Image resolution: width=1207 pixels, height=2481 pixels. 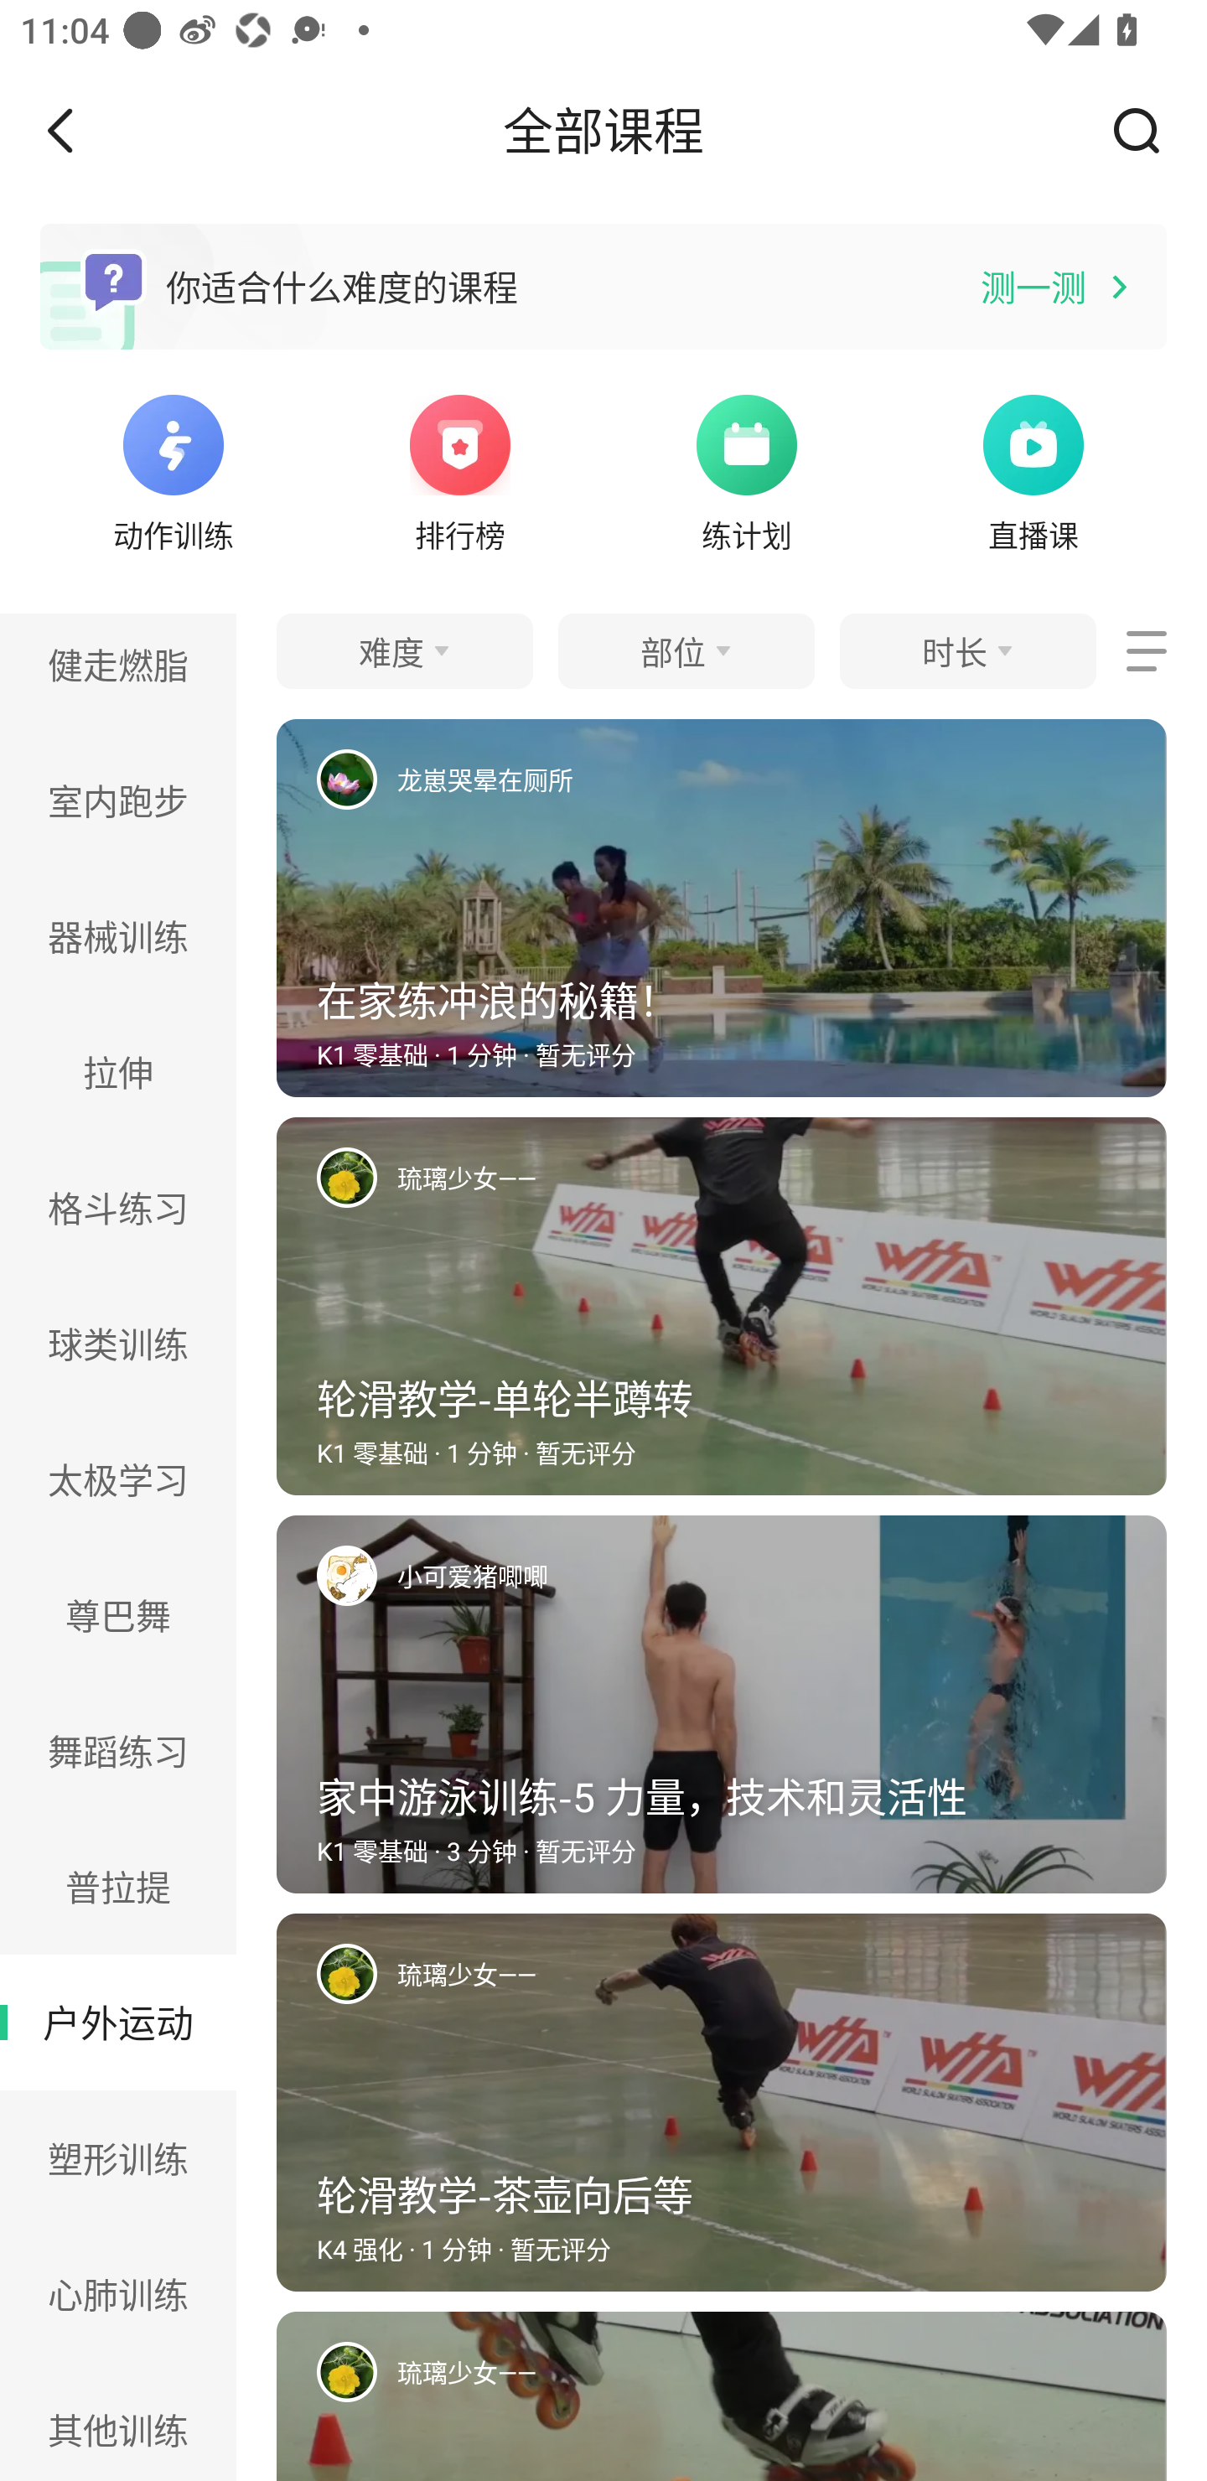 What do you see at coordinates (746, 469) in the screenshot?
I see `练计划` at bounding box center [746, 469].